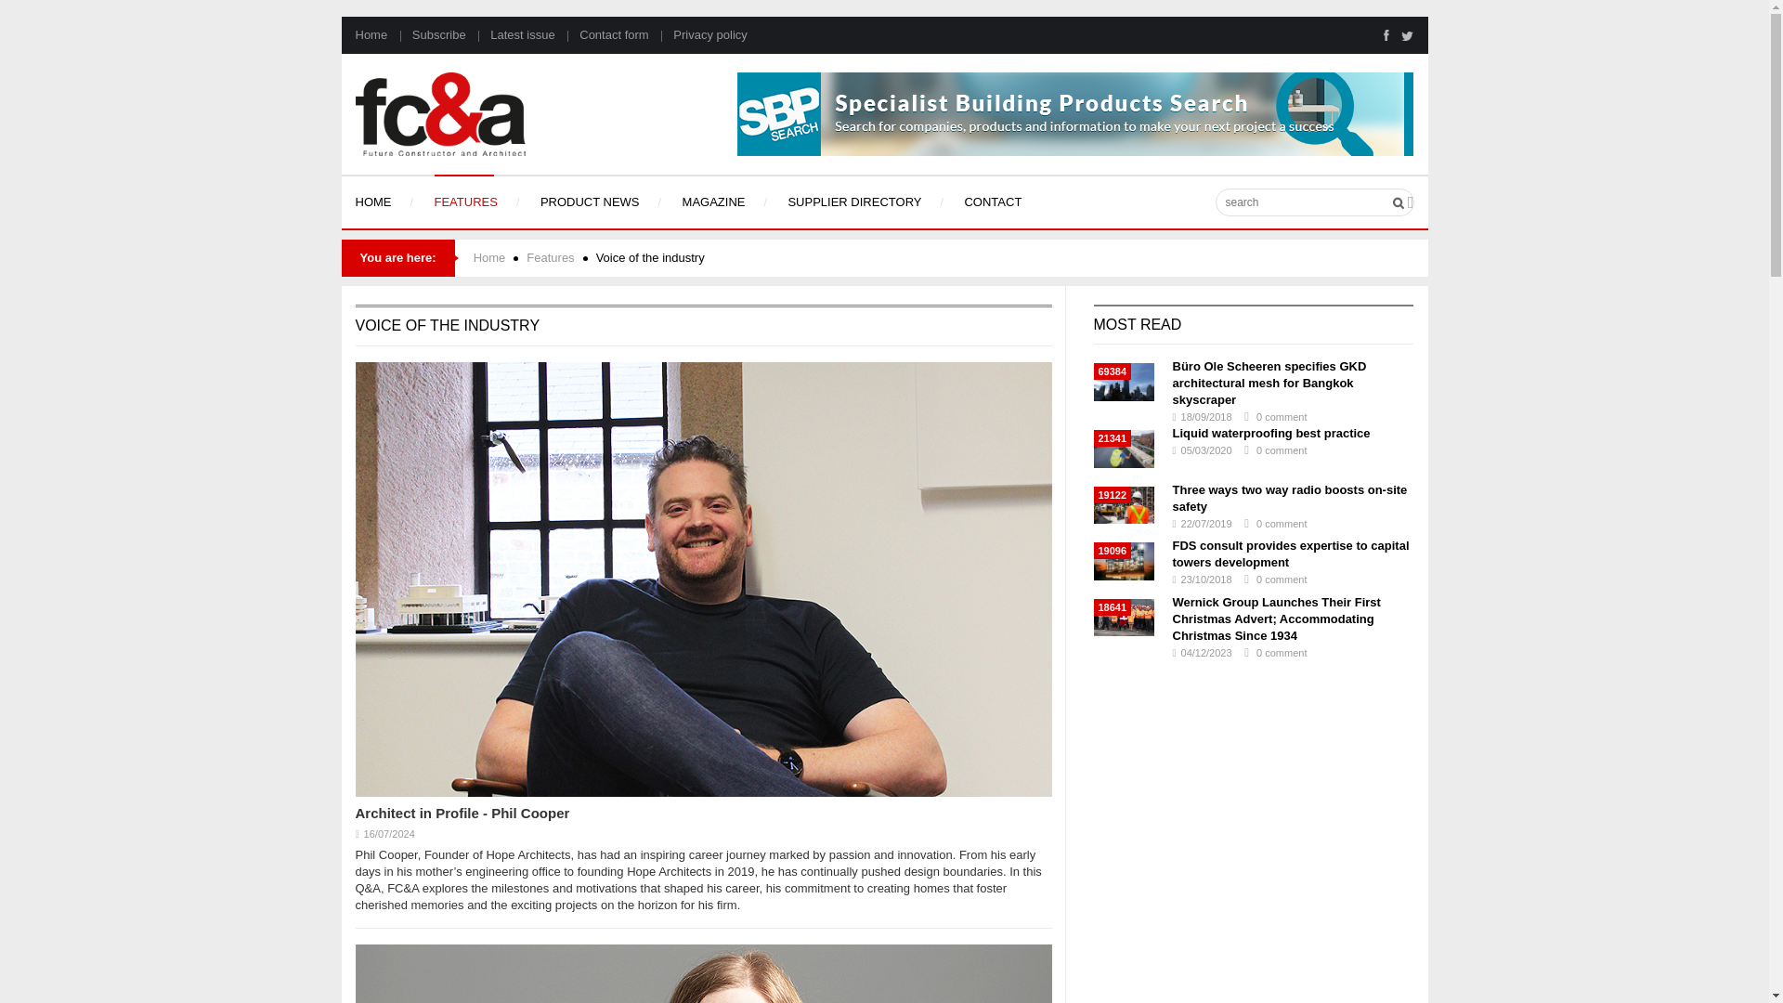 This screenshot has height=1003, width=1783. What do you see at coordinates (603, 35) in the screenshot?
I see `Contact form` at bounding box center [603, 35].